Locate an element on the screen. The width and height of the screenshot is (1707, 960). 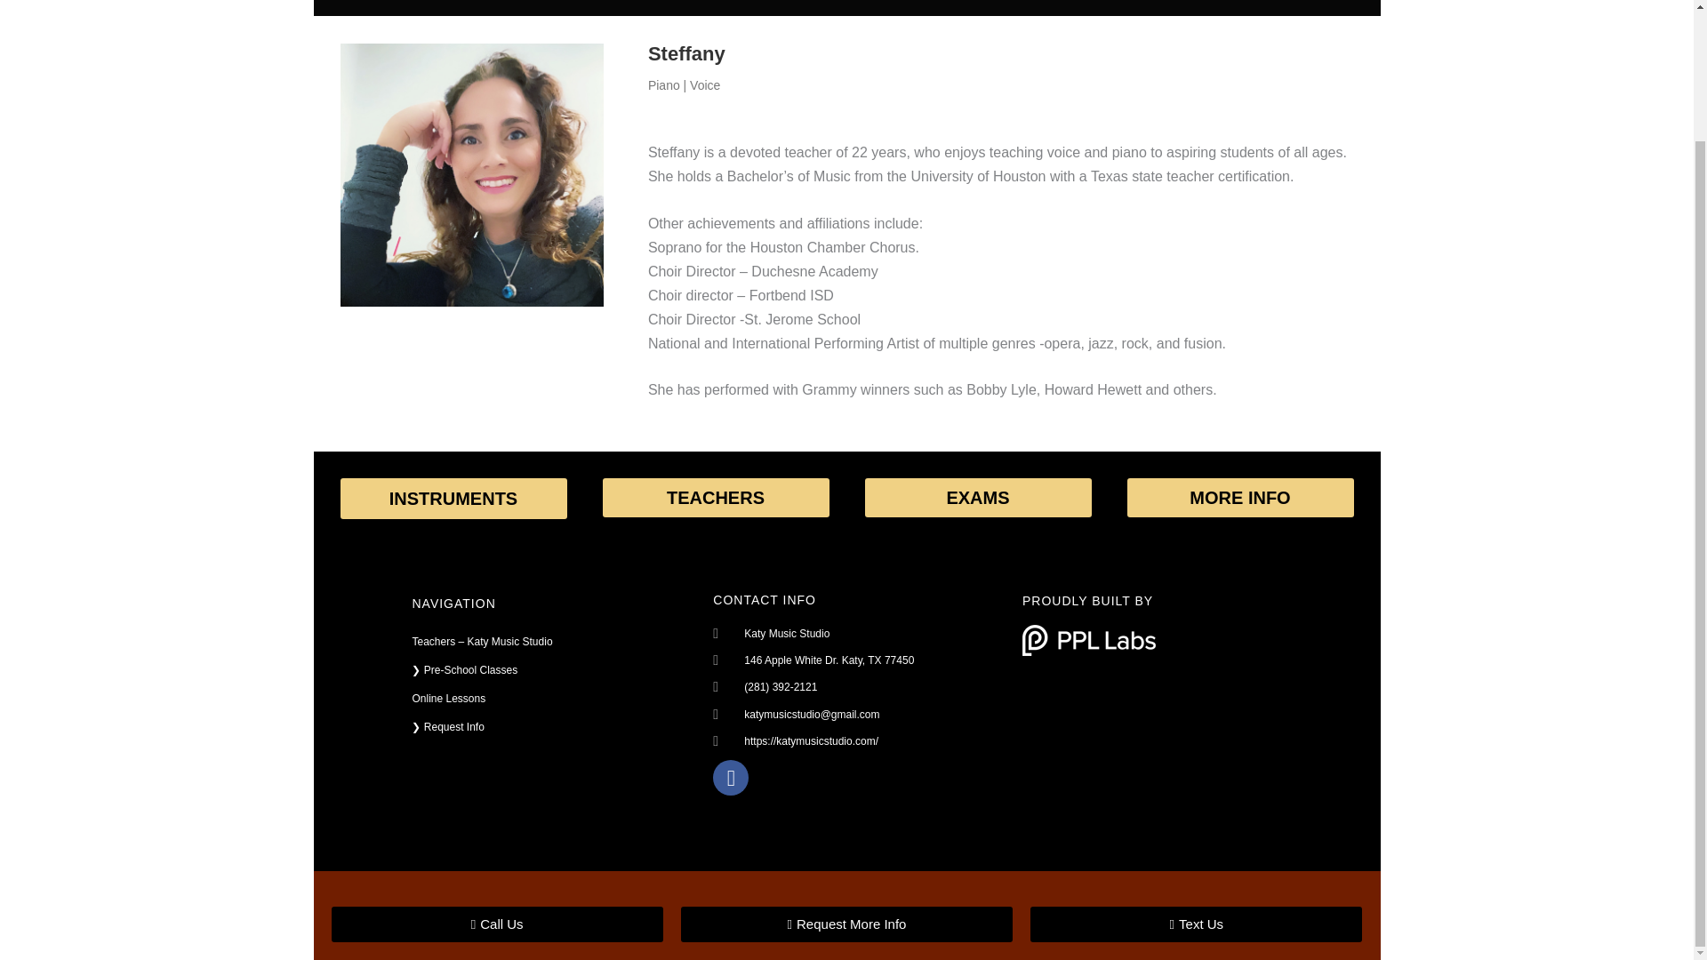
ACADEMIC EXAM PROGRAM is located at coordinates (962, 2).